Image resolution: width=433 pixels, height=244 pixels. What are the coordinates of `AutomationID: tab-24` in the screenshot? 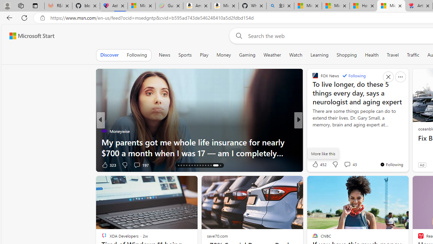 It's located at (200, 165).